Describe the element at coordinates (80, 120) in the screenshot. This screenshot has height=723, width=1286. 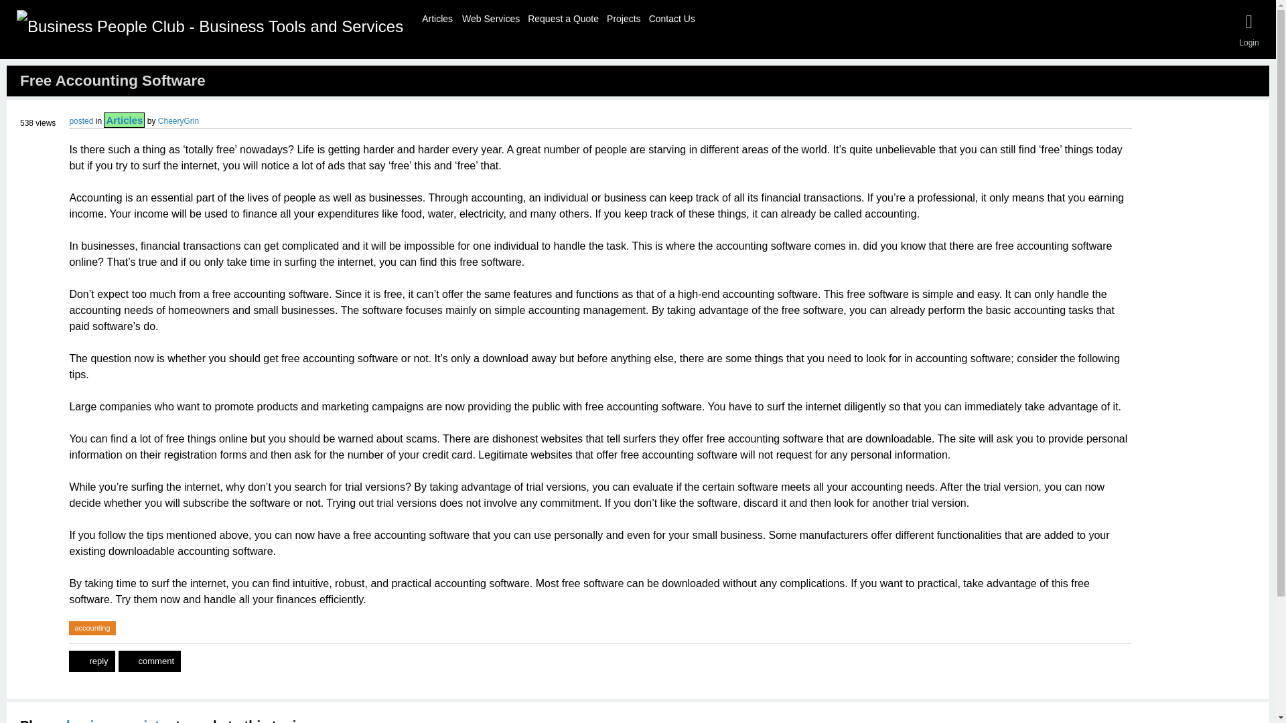
I see `posted` at that location.